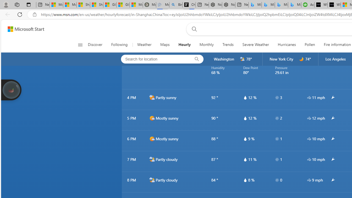 This screenshot has height=198, width=352. I want to click on Hourly, so click(185, 45).